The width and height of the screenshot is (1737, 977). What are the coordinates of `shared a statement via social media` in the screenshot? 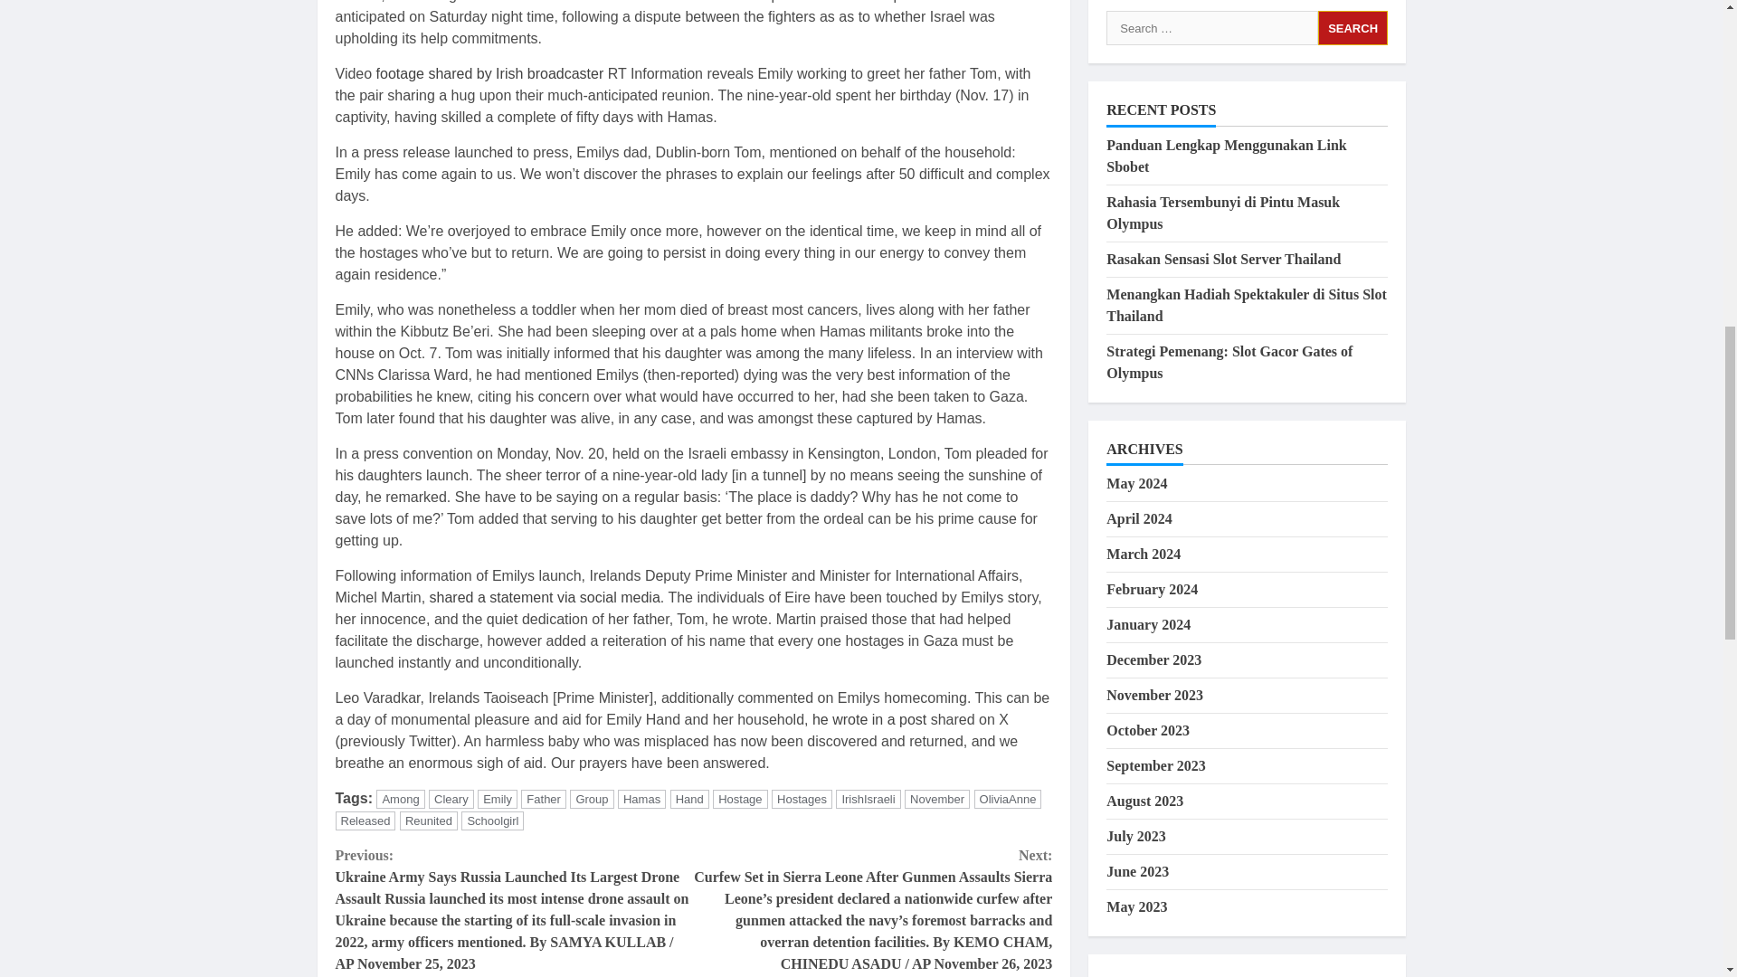 It's located at (545, 597).